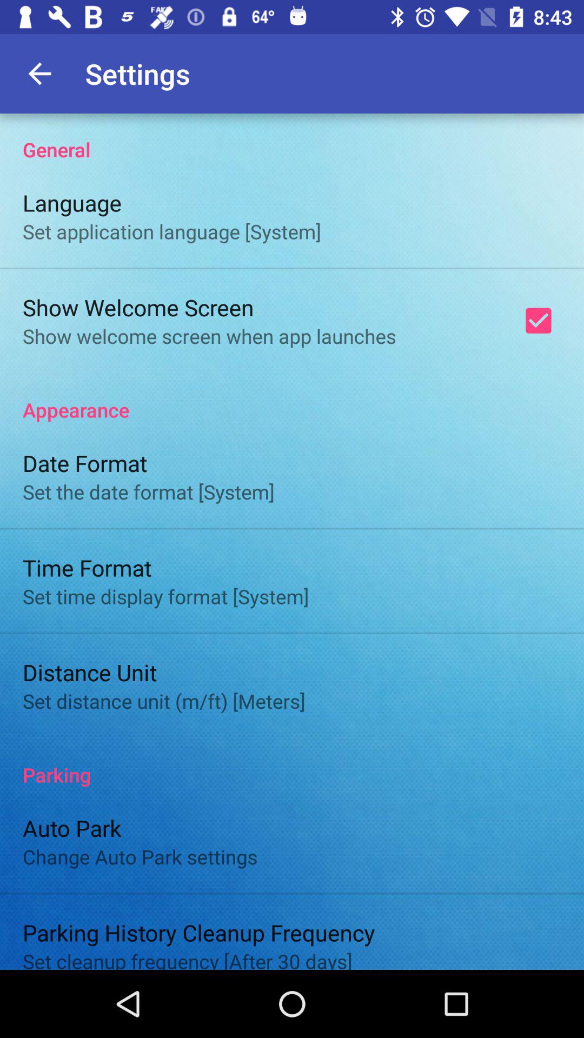  Describe the element at coordinates (292, 542) in the screenshot. I see `options for the user interface` at that location.